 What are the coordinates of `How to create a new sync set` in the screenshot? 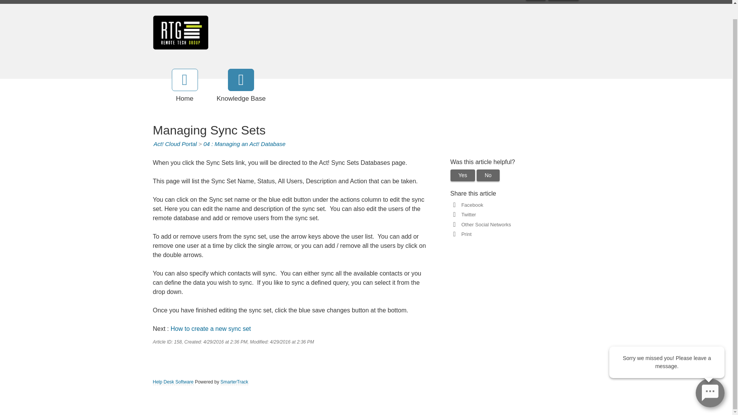 It's located at (211, 329).